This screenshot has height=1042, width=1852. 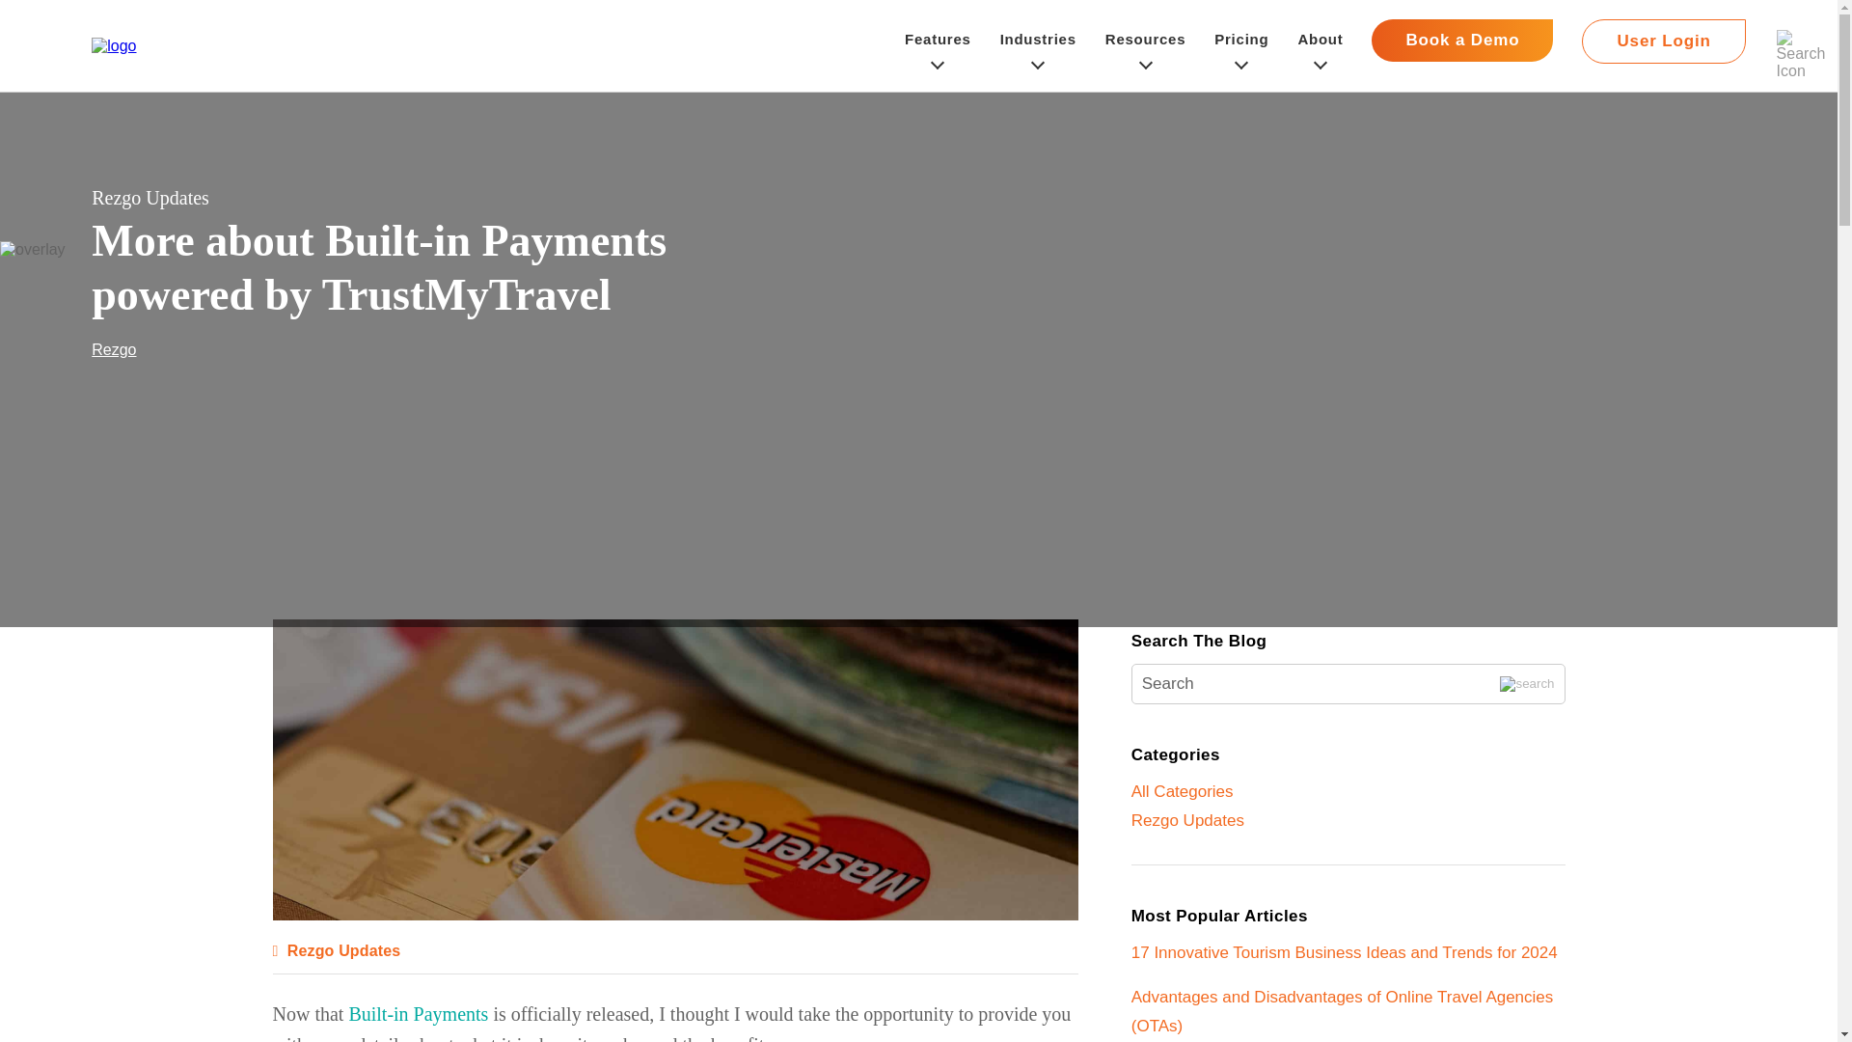 What do you see at coordinates (1241, 46) in the screenshot?
I see `Pricing` at bounding box center [1241, 46].